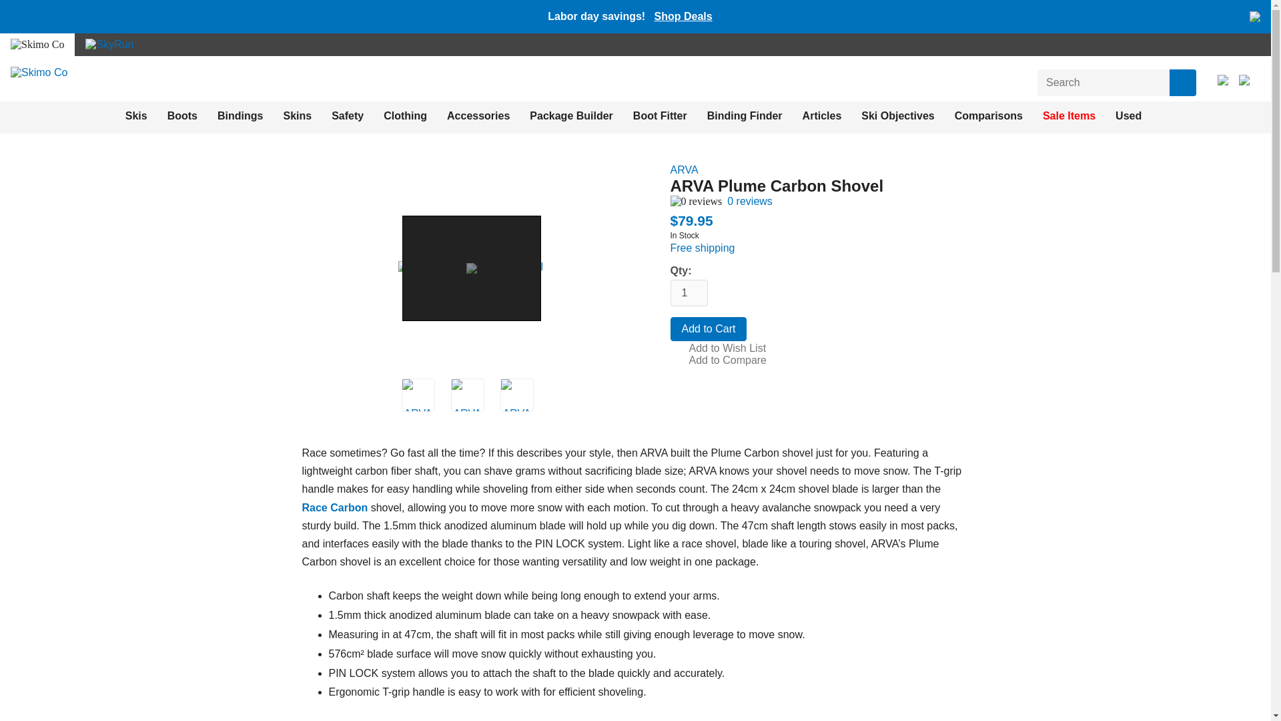  I want to click on Clothing, so click(404, 116).